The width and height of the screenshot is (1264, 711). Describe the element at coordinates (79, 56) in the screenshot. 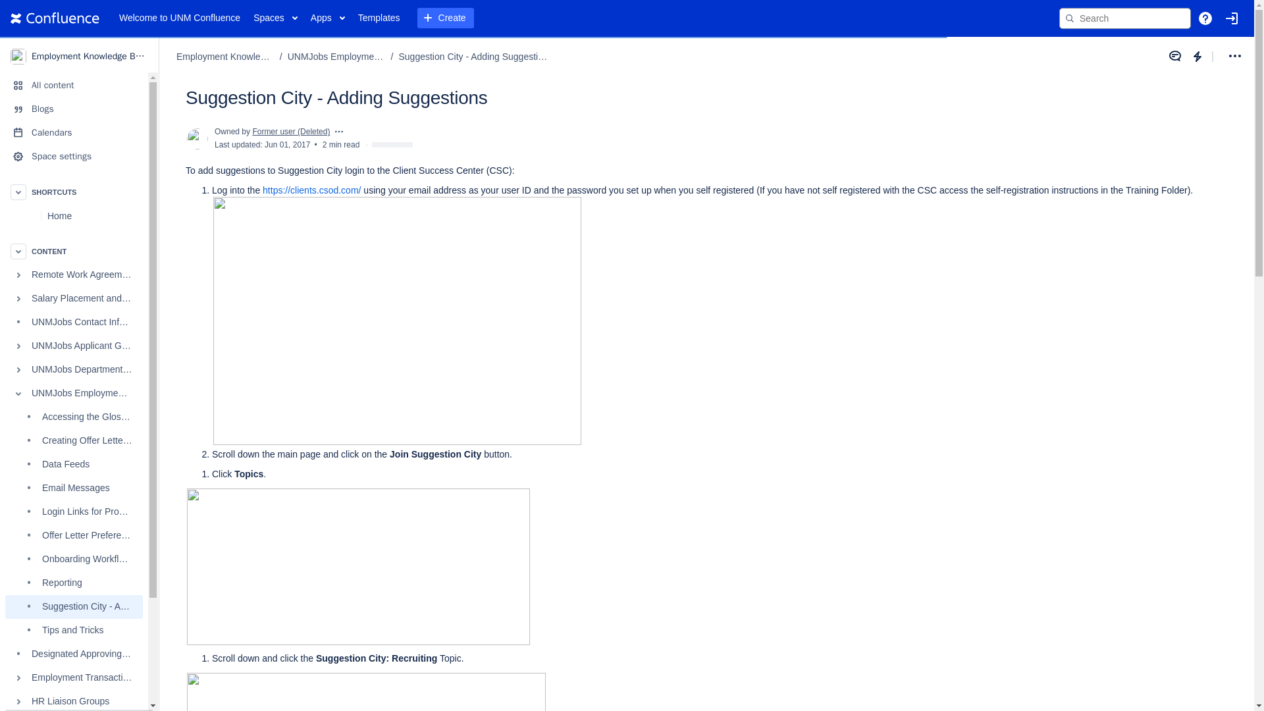

I see `Employment Knowledge Base` at that location.